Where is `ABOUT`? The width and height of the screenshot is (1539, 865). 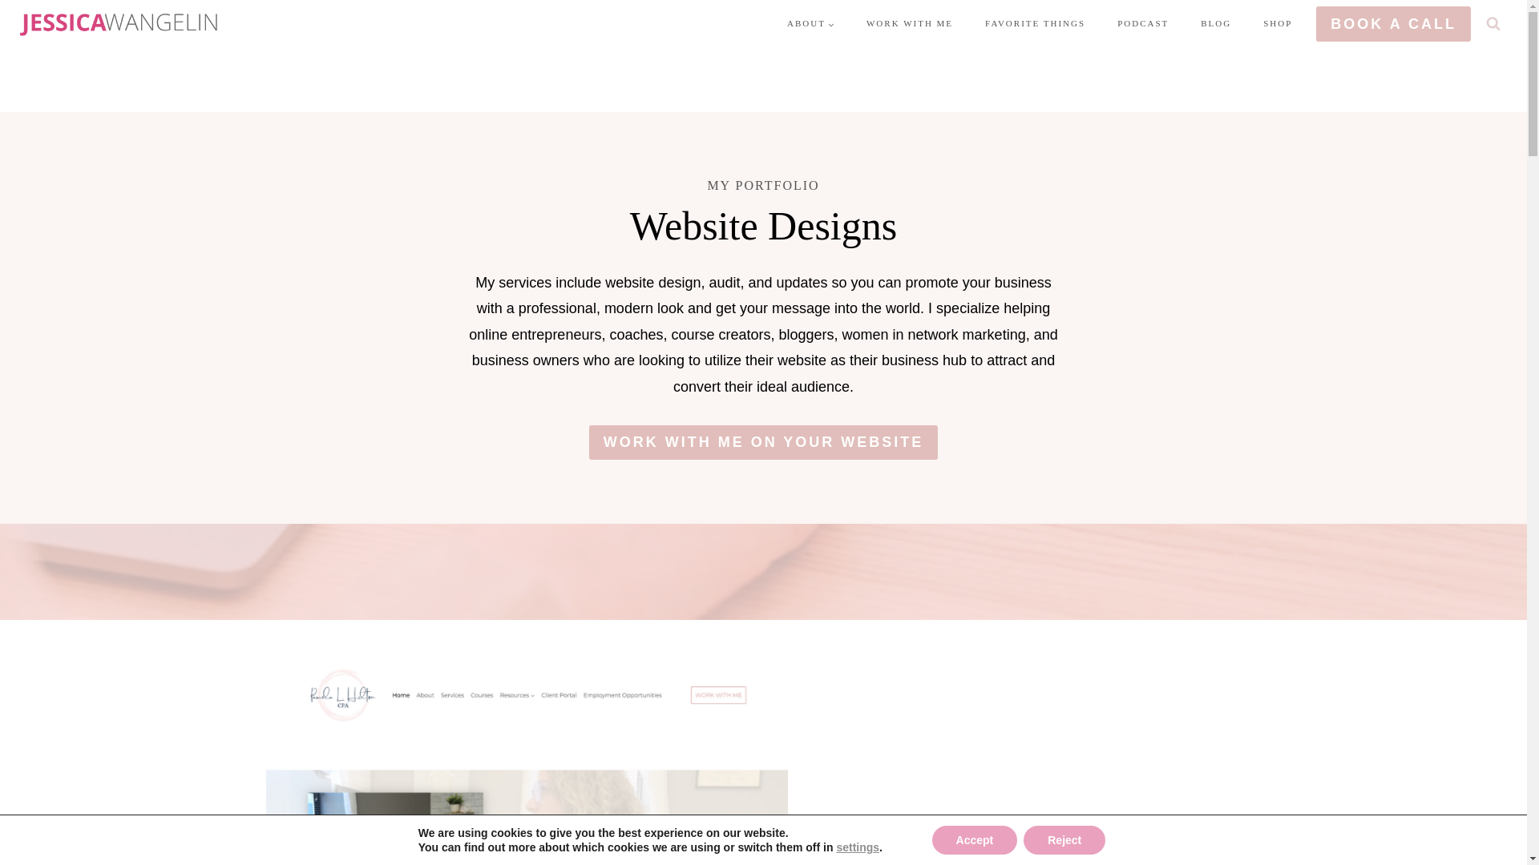
ABOUT is located at coordinates (810, 24).